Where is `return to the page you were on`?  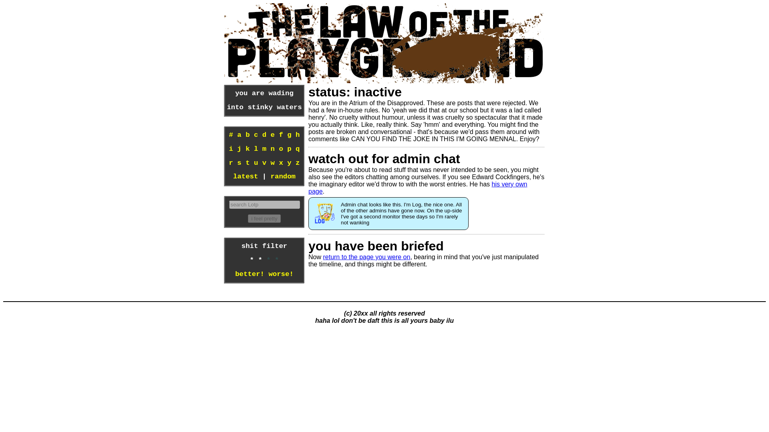
return to the page you were on is located at coordinates (366, 257).